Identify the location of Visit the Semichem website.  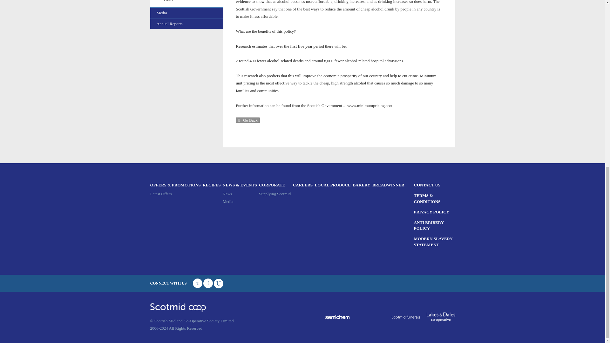
(337, 317).